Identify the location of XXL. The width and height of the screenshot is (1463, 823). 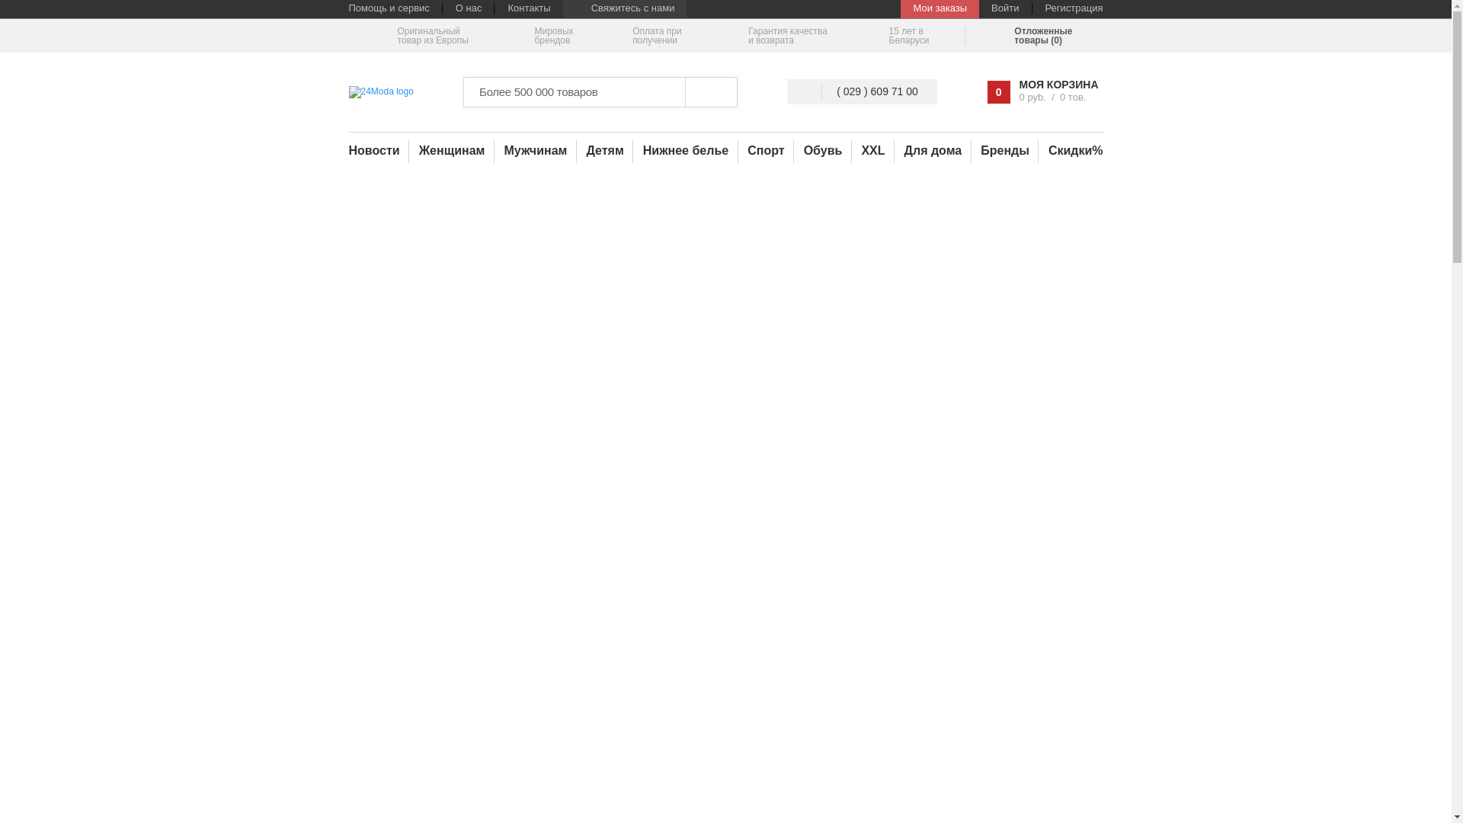
(873, 151).